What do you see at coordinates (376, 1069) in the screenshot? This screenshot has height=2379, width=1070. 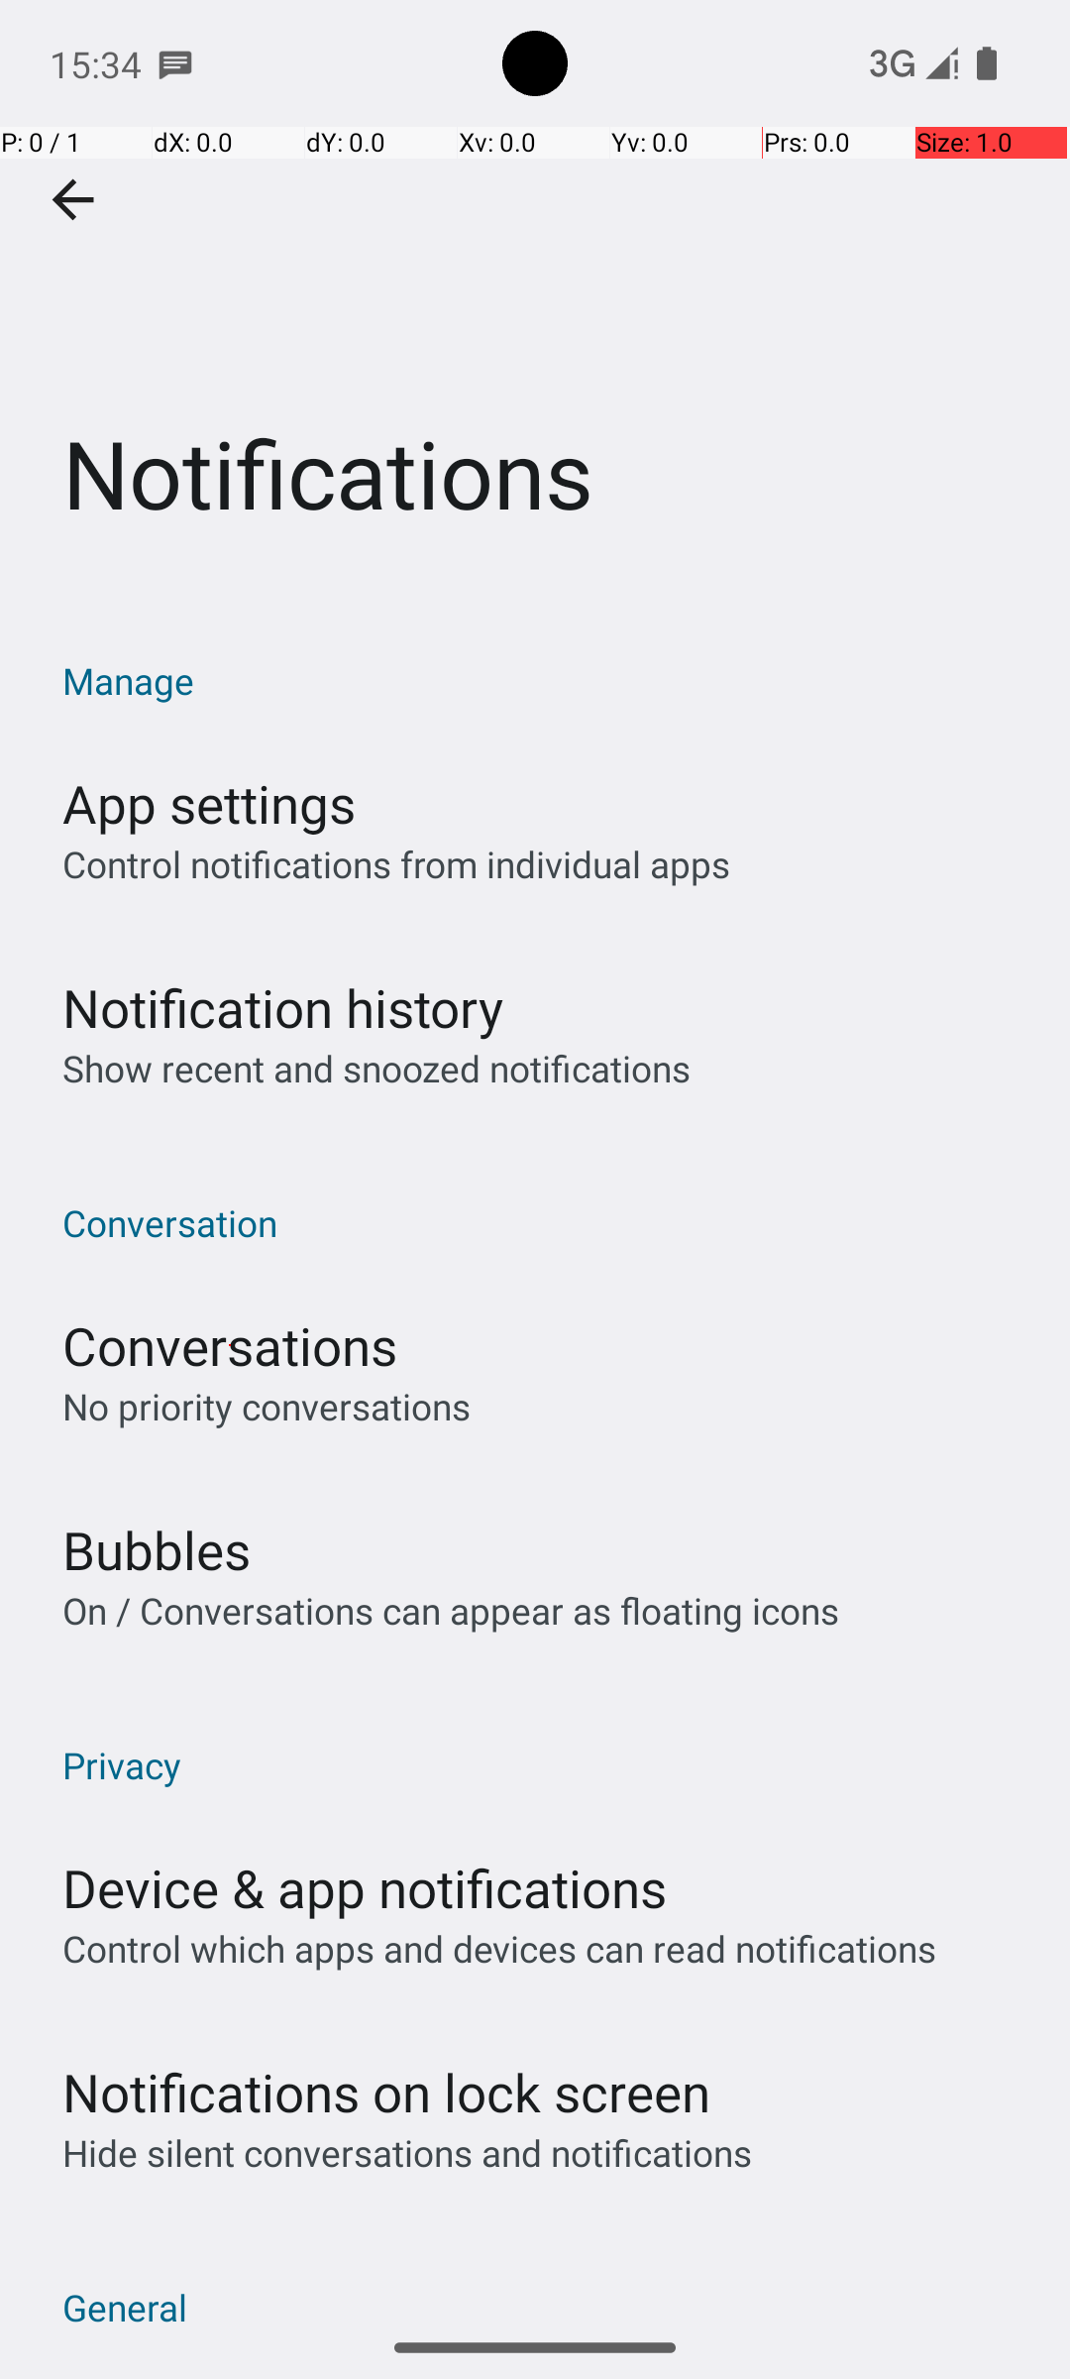 I see `Show recent and snoozed notifications` at bounding box center [376, 1069].